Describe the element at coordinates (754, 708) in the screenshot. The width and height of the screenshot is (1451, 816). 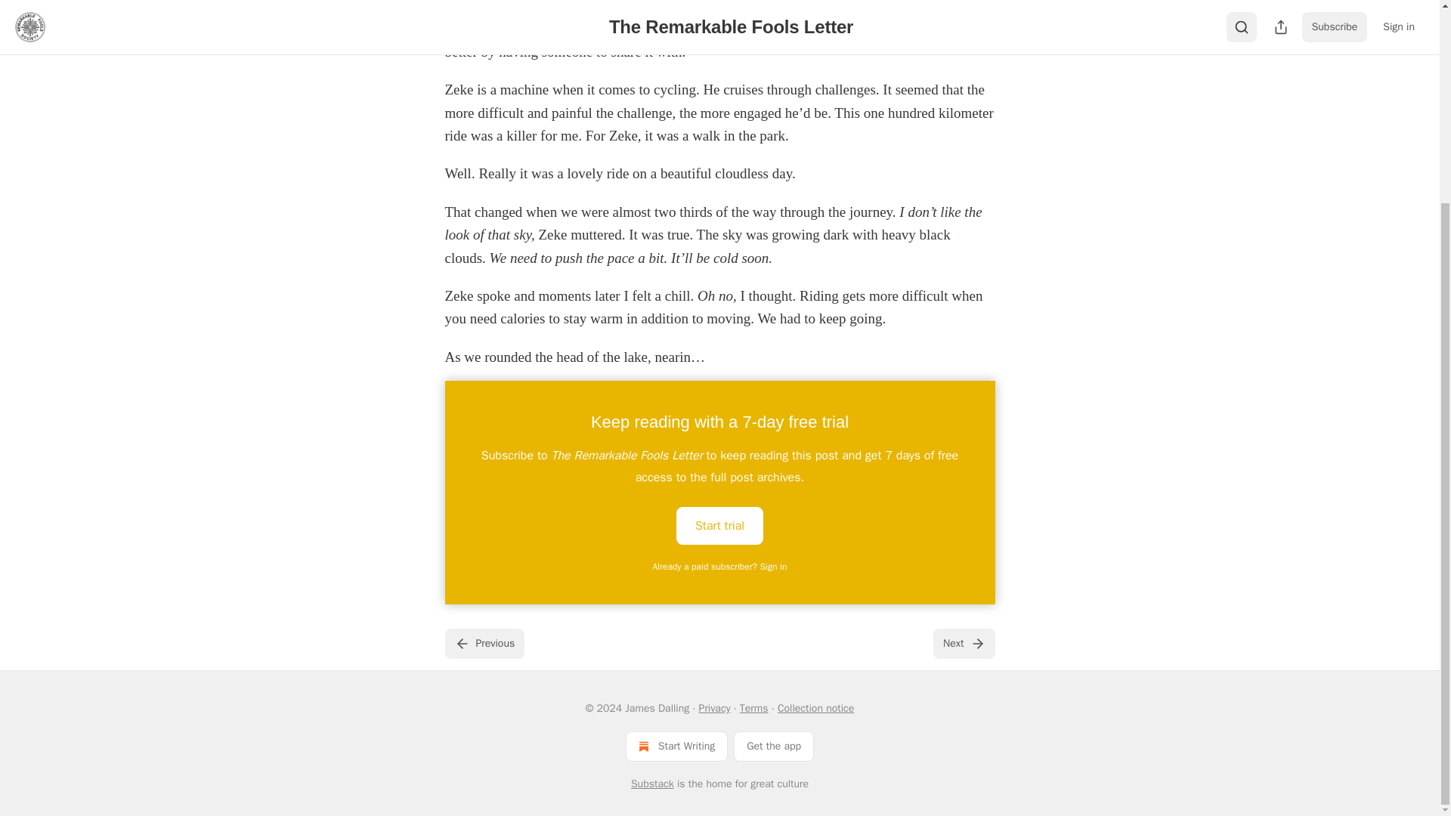
I see `Terms` at that location.